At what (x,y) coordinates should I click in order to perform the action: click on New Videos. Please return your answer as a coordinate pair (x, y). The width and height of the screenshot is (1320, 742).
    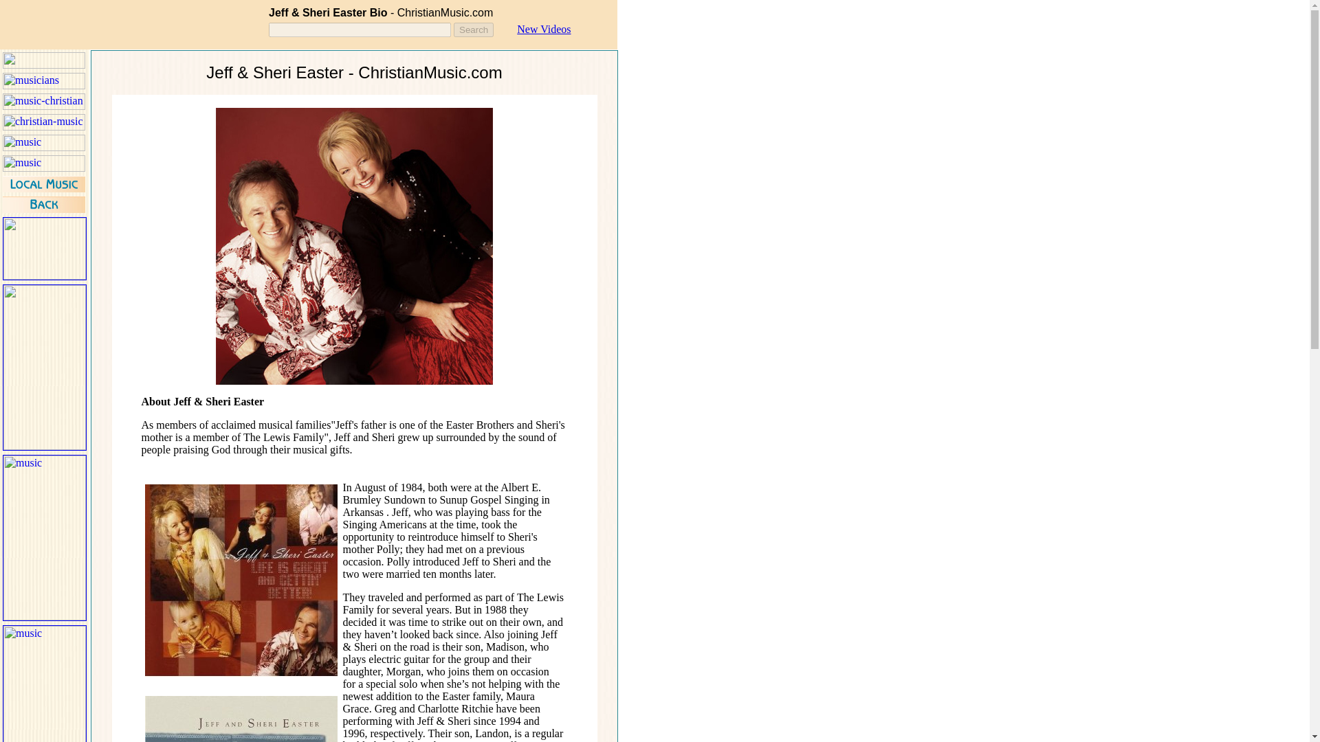
    Looking at the image, I should click on (543, 29).